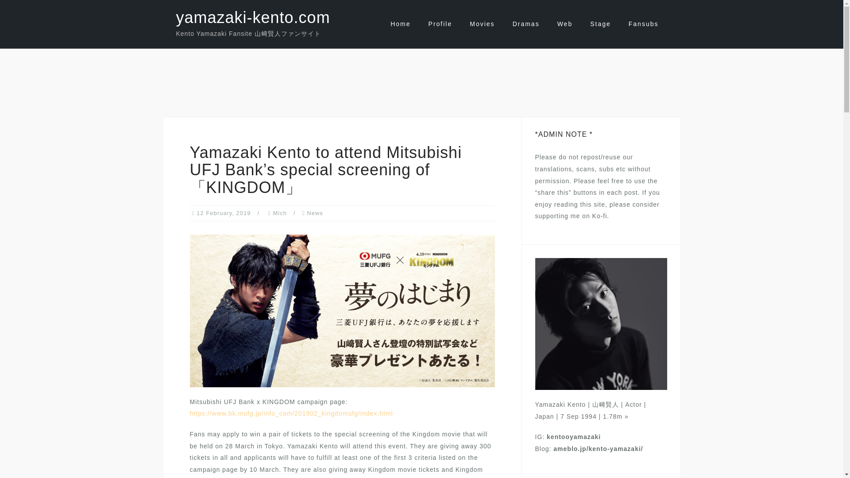 This screenshot has width=850, height=478. I want to click on yamazaki-kento.com, so click(253, 18).